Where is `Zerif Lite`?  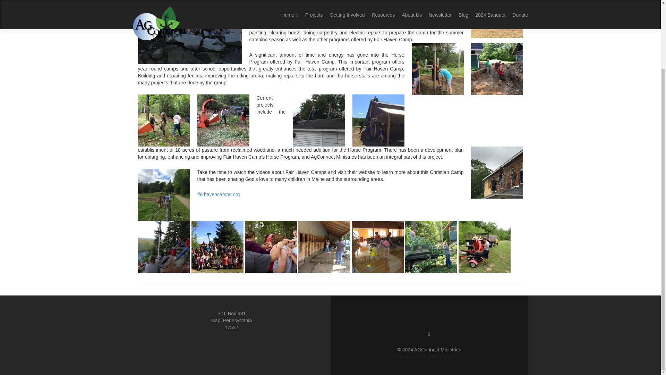 Zerif Lite is located at coordinates (402, 356).